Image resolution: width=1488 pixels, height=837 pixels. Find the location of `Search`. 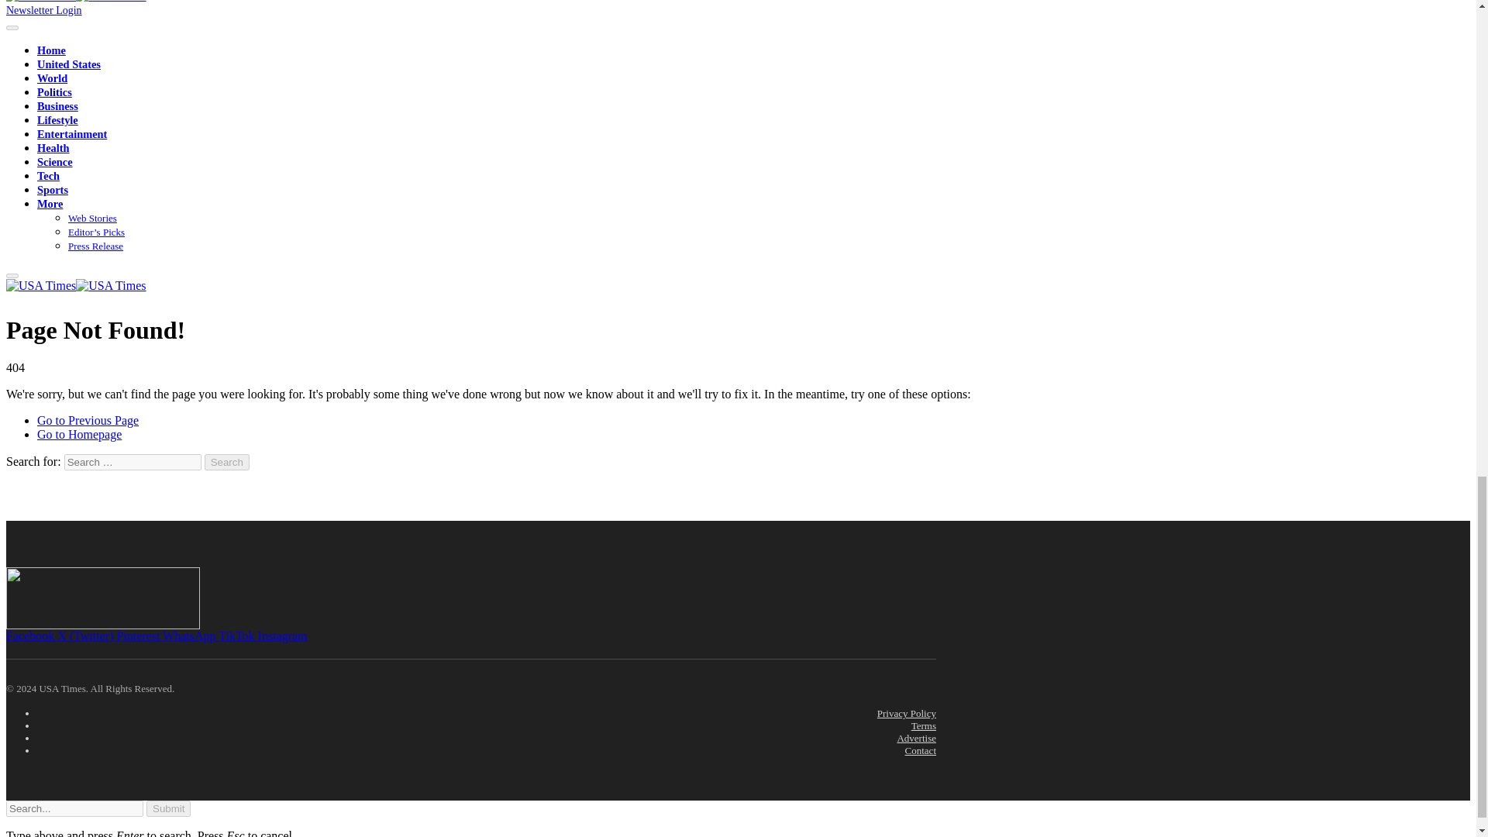

Search is located at coordinates (227, 462).